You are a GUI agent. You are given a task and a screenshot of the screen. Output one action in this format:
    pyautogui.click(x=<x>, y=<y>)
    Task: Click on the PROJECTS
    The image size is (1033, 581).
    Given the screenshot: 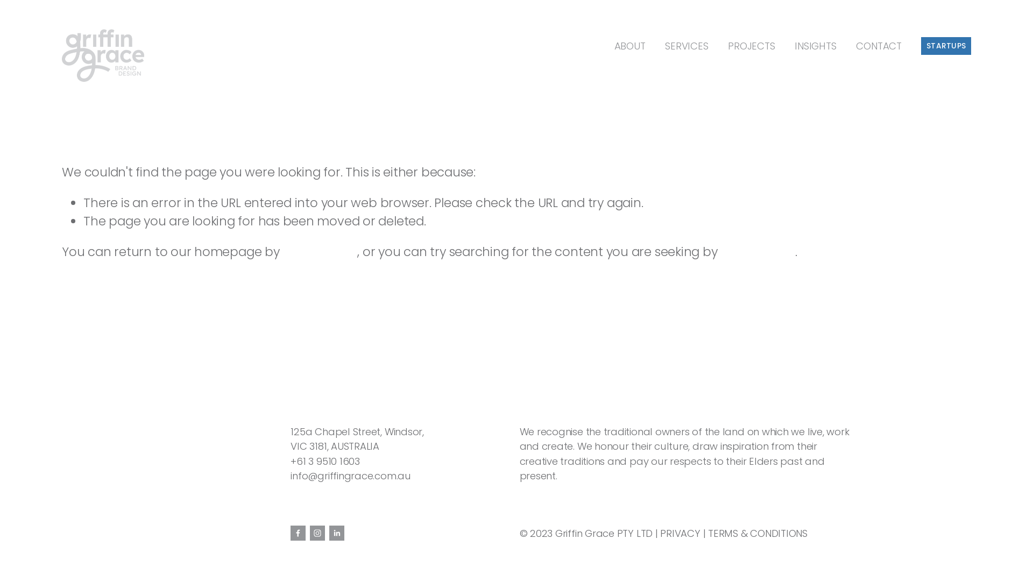 What is the action you would take?
    pyautogui.click(x=752, y=46)
    